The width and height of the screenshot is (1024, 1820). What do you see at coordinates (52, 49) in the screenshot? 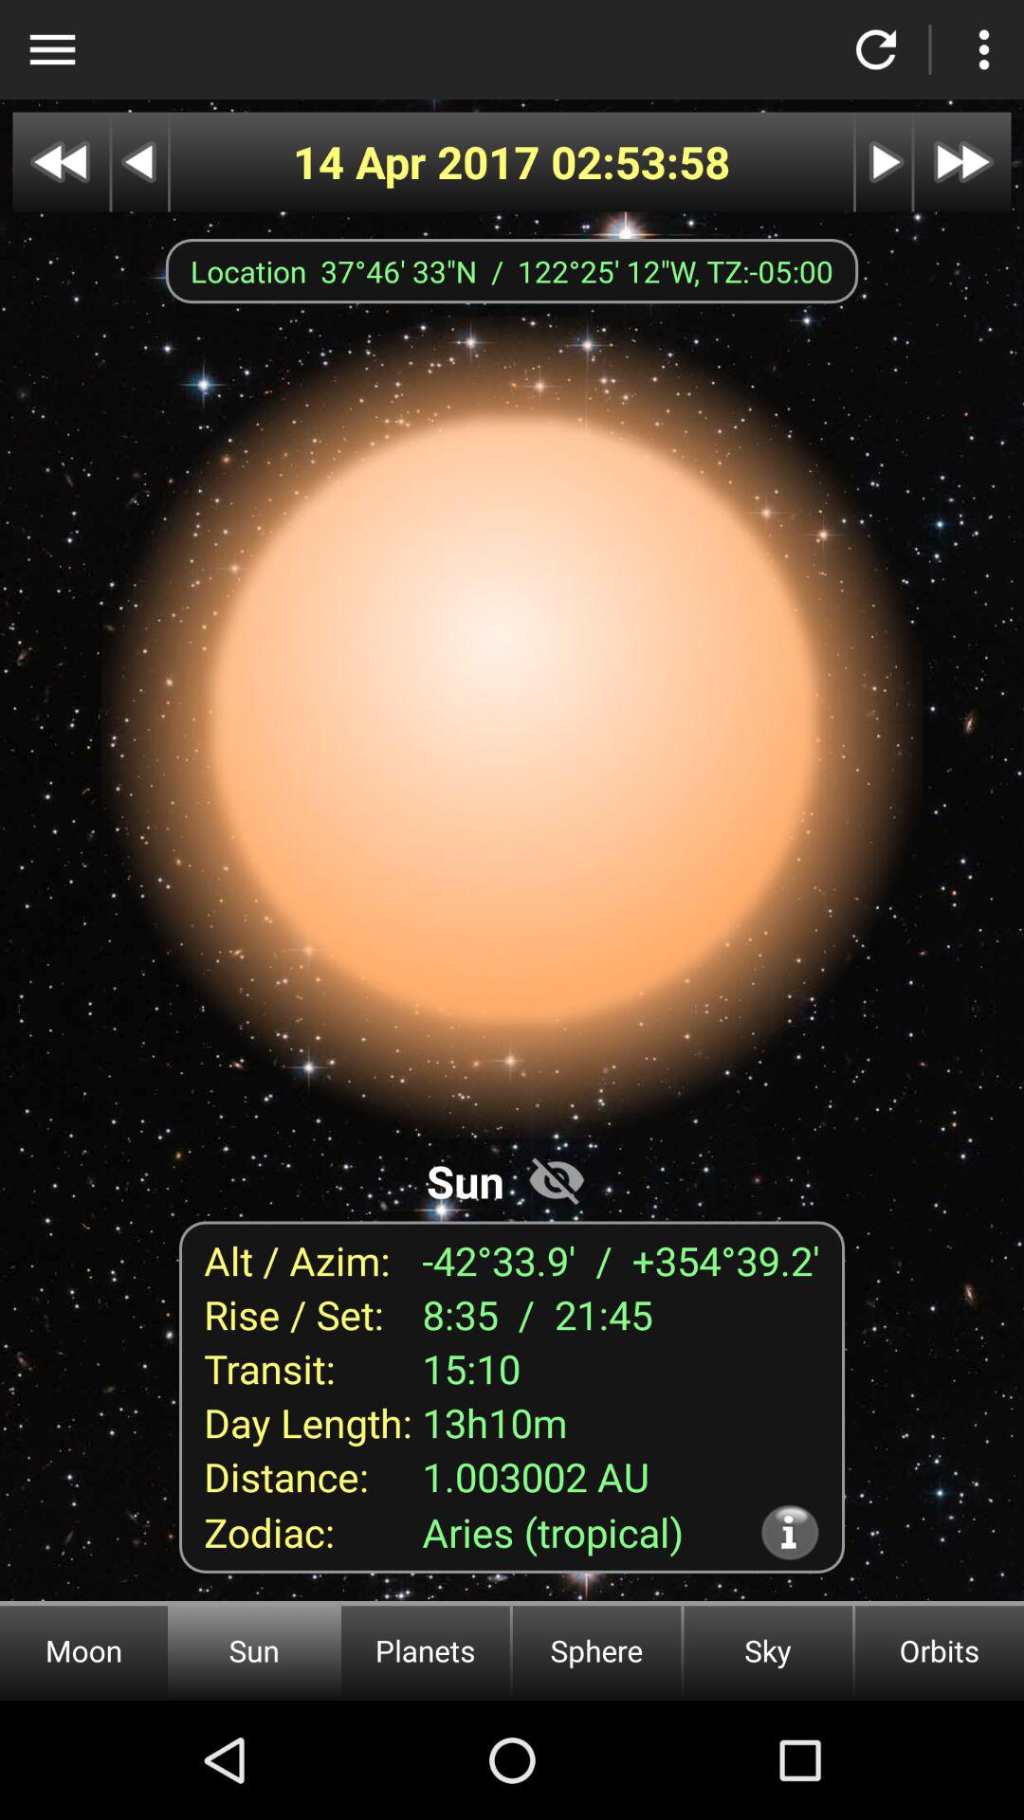
I see `open menu` at bounding box center [52, 49].